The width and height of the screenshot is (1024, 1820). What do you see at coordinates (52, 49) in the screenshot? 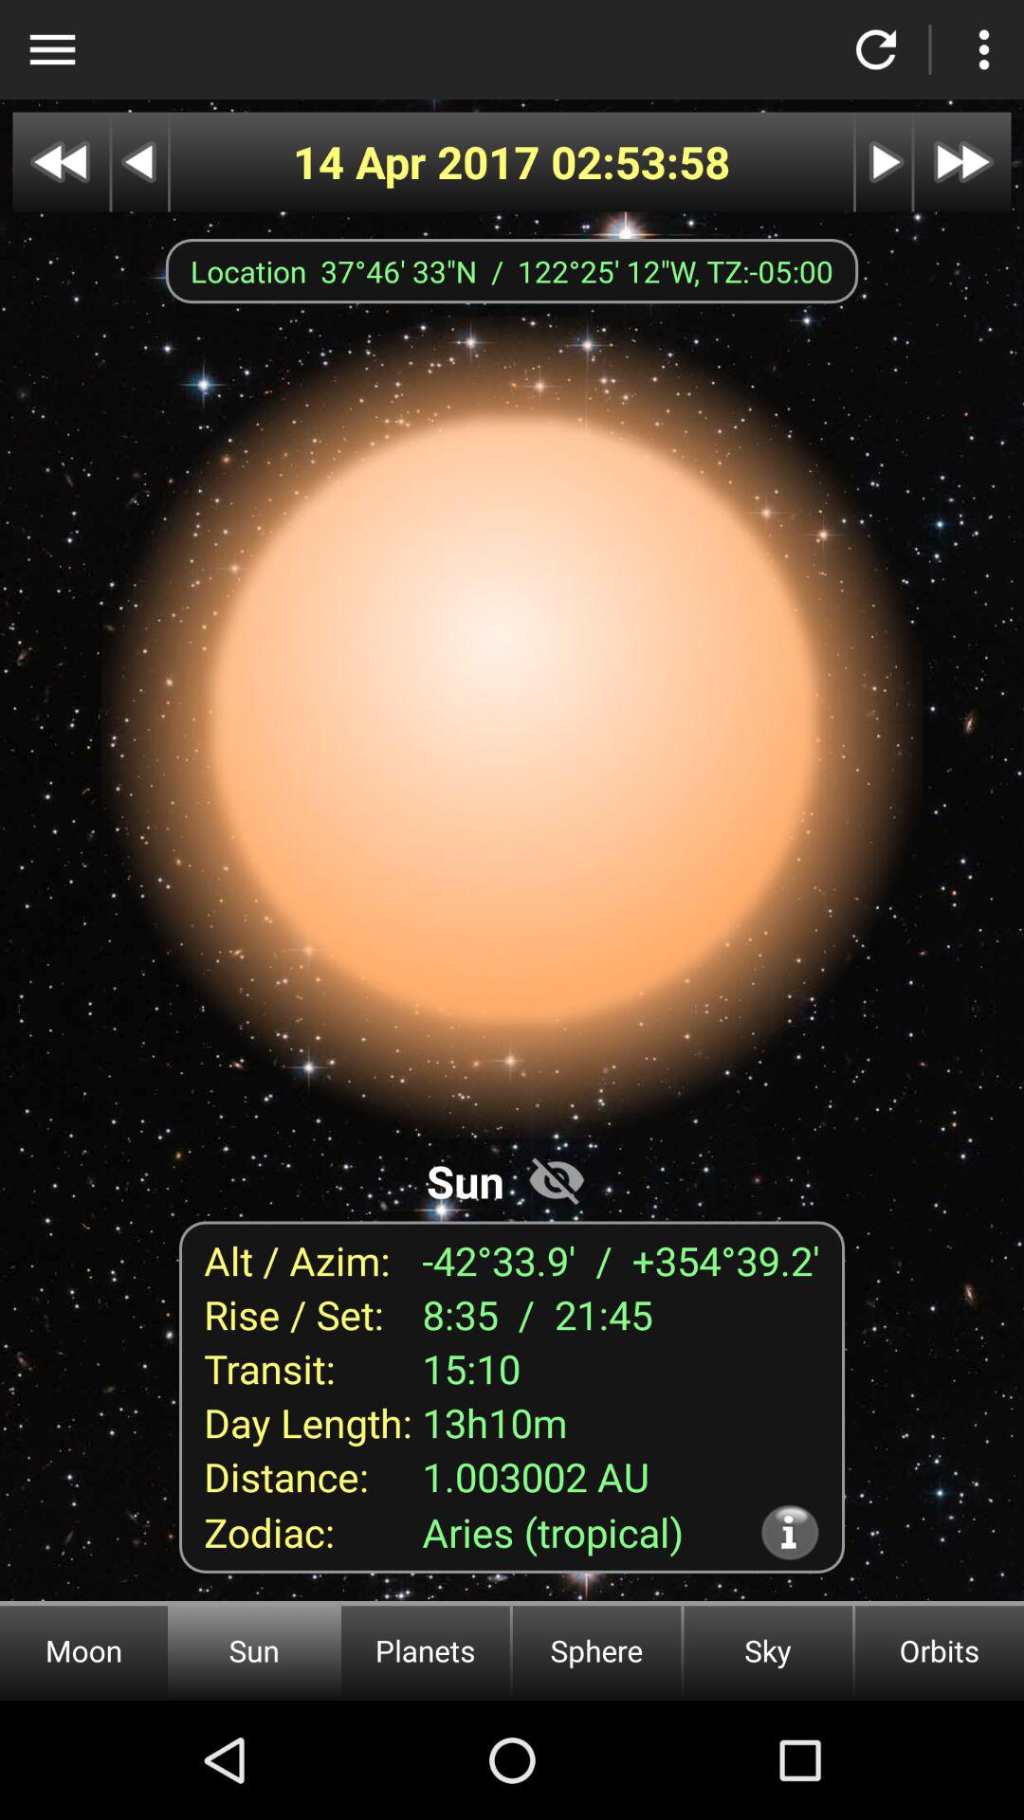
I see `open menu` at bounding box center [52, 49].